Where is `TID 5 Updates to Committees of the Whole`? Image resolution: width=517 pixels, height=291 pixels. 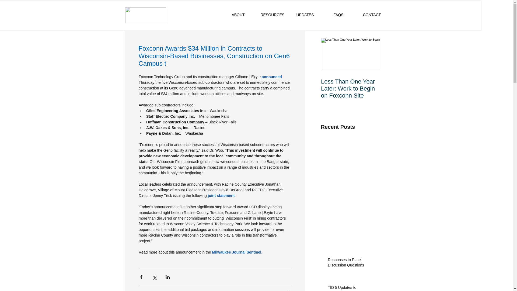
TID 5 Updates to Committees of the Whole is located at coordinates (352, 288).